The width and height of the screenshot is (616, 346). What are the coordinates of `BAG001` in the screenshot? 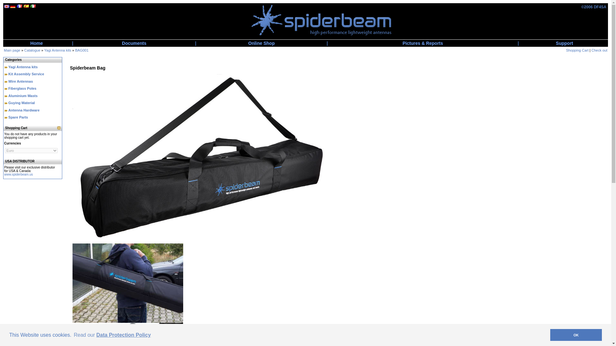 It's located at (82, 50).